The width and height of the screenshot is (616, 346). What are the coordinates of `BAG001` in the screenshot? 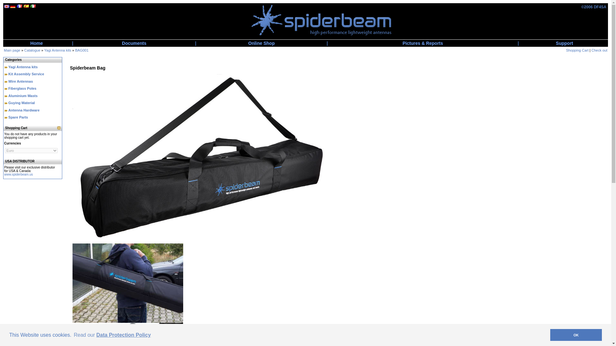 It's located at (82, 50).